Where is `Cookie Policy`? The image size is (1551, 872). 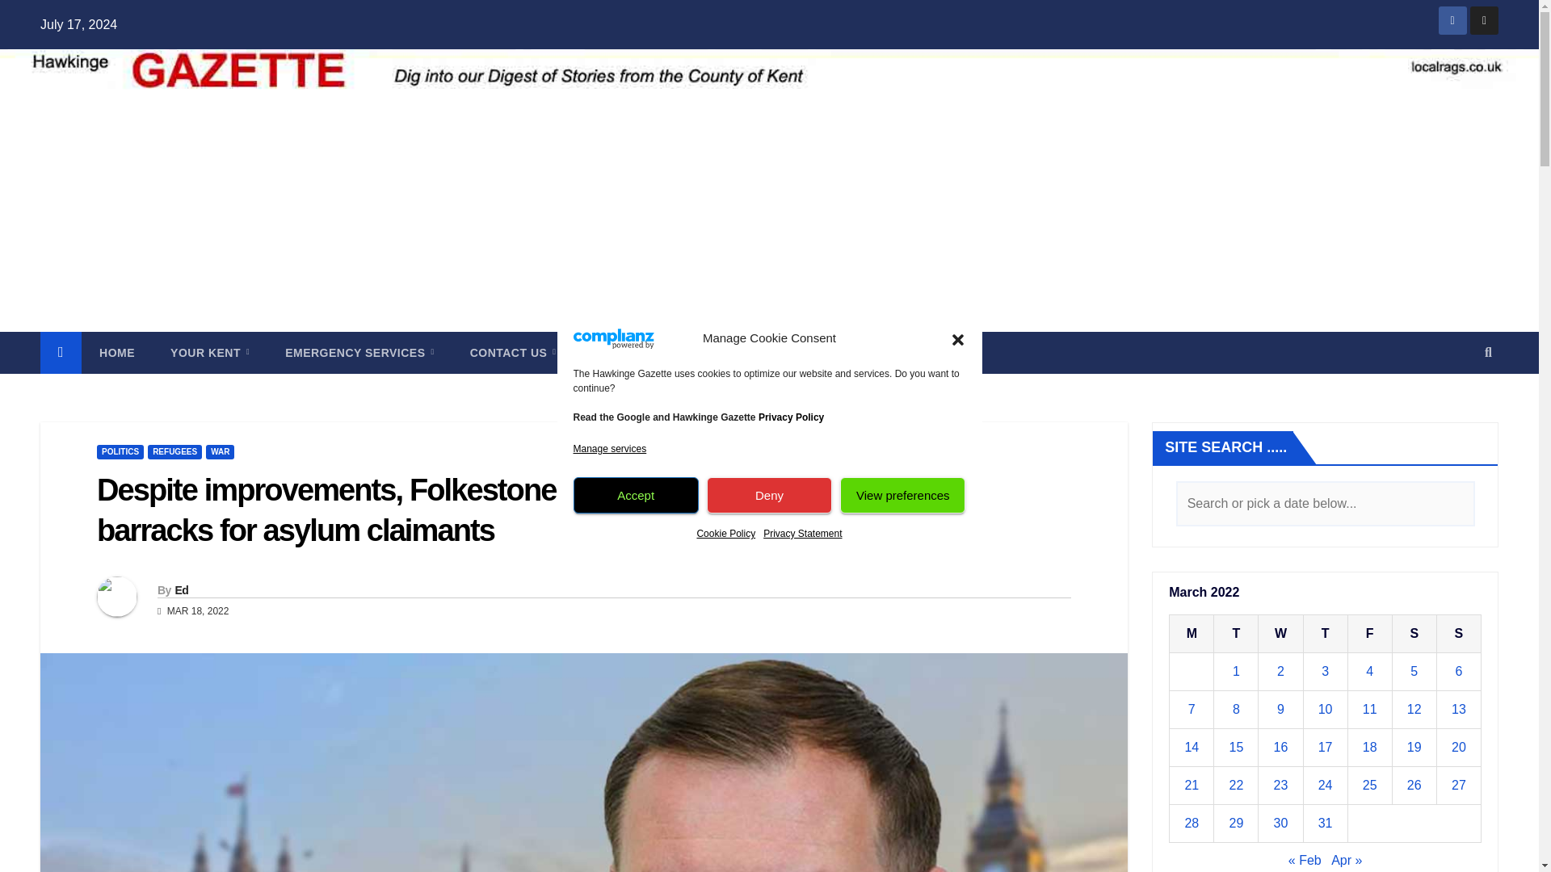
Cookie Policy is located at coordinates (725, 533).